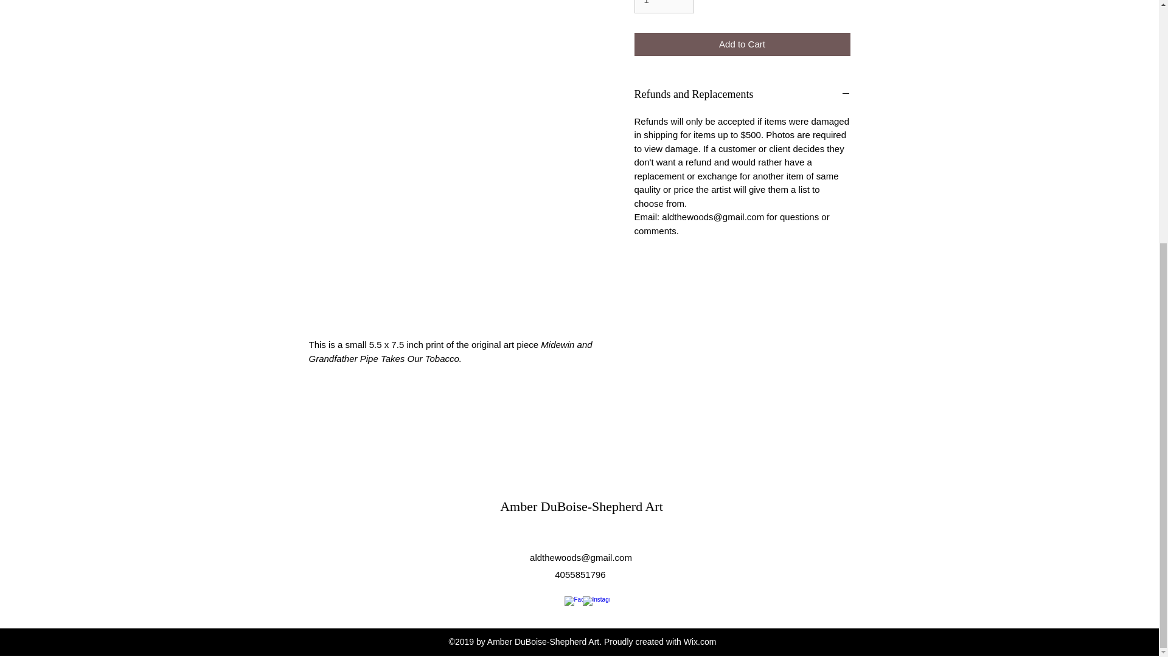 This screenshot has height=657, width=1168. I want to click on Add to Cart, so click(742, 44).